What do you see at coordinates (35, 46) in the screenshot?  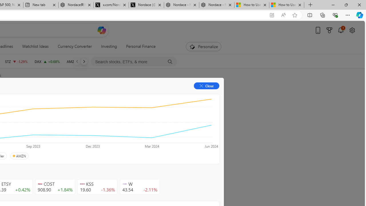 I see `Watchlist Ideas` at bounding box center [35, 46].